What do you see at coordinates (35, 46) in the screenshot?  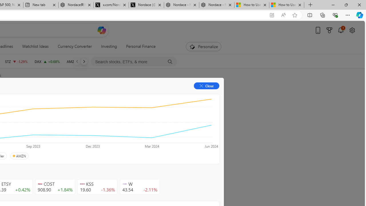 I see `Watchlist Ideas` at bounding box center [35, 46].